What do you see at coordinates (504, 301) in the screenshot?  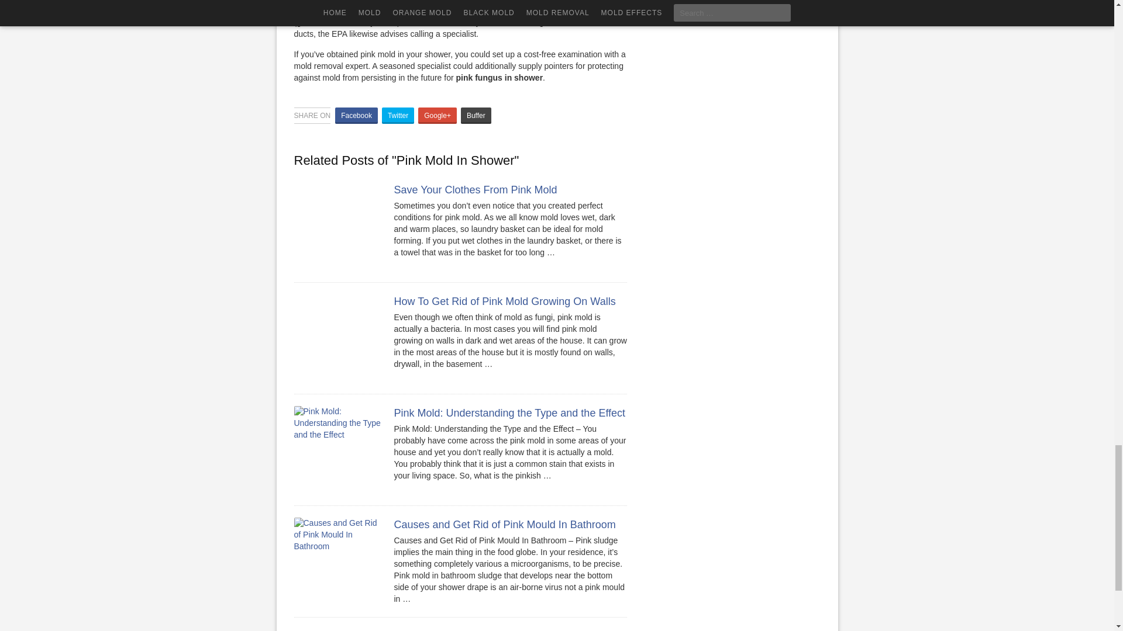 I see `How To Get Rid of Pink Mold Growing On Walls` at bounding box center [504, 301].